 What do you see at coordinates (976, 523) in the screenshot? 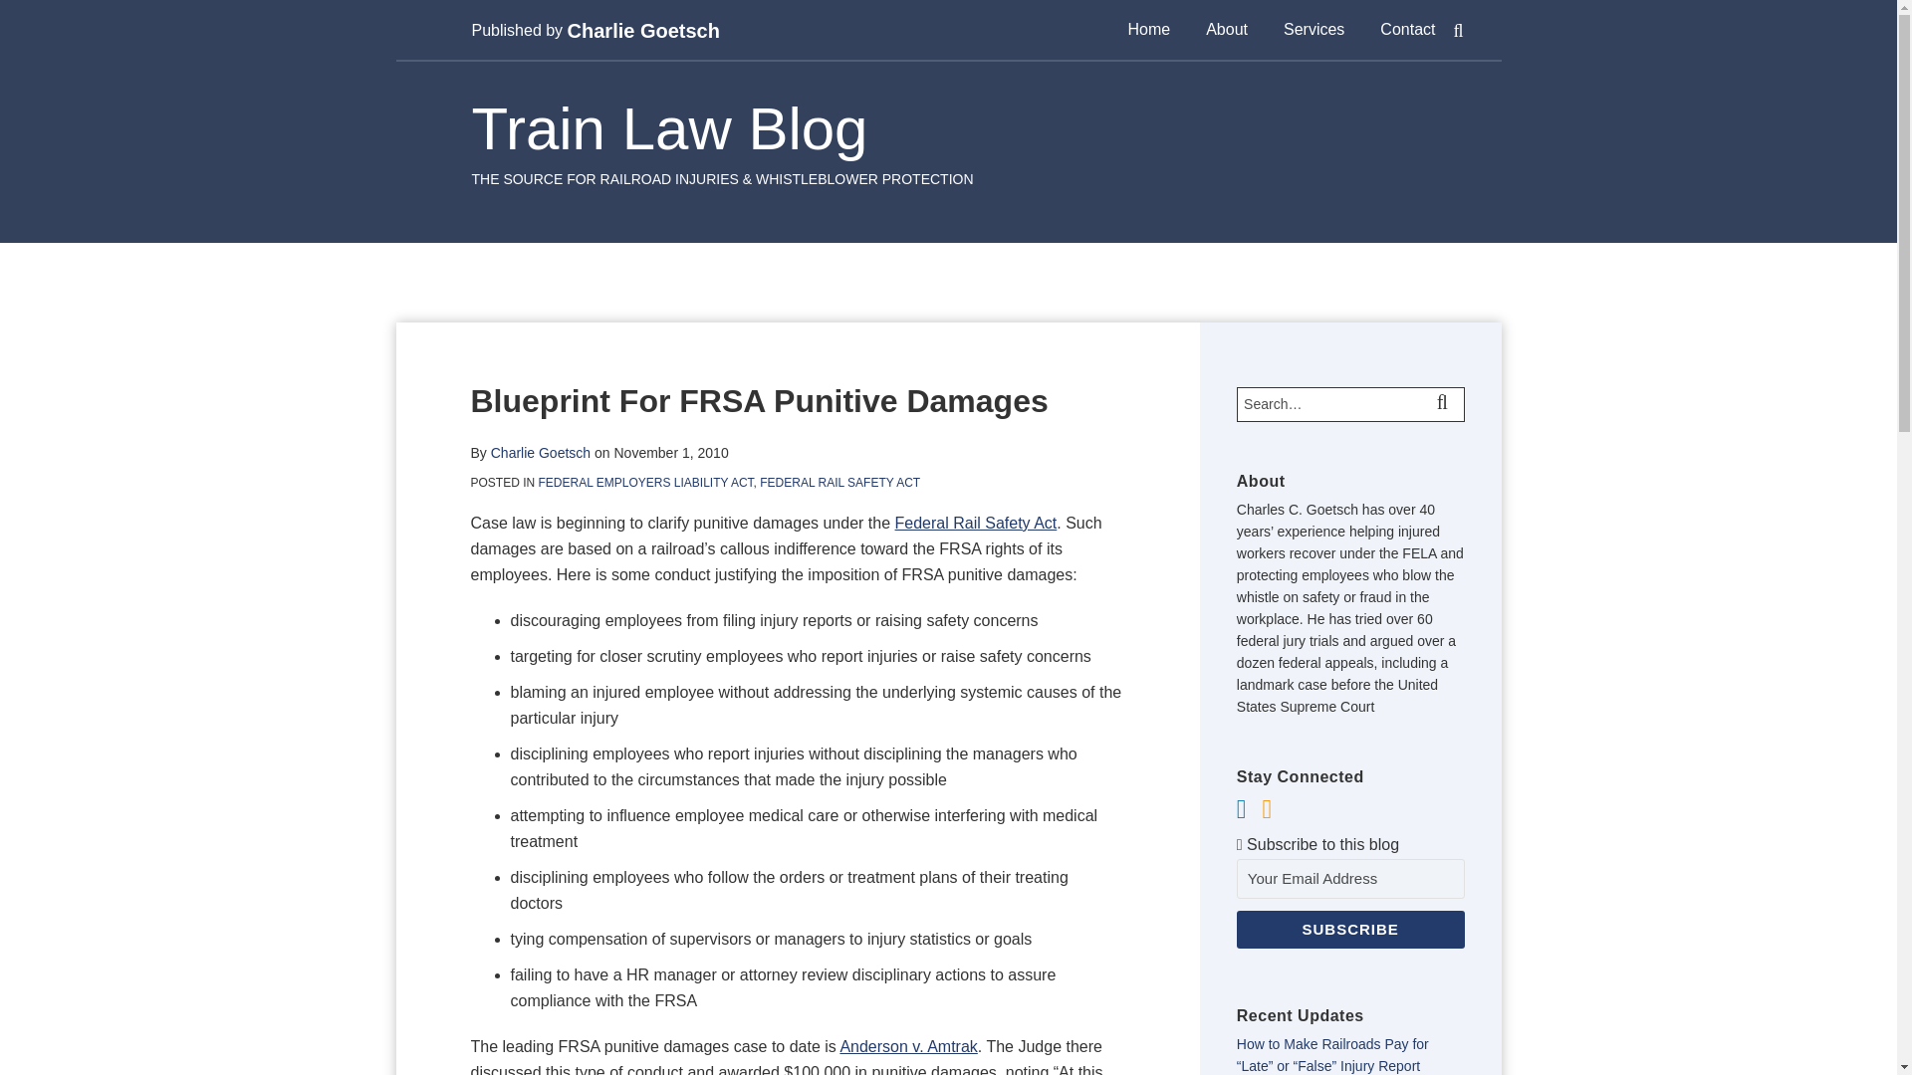
I see `Federal Rail Safety Act` at bounding box center [976, 523].